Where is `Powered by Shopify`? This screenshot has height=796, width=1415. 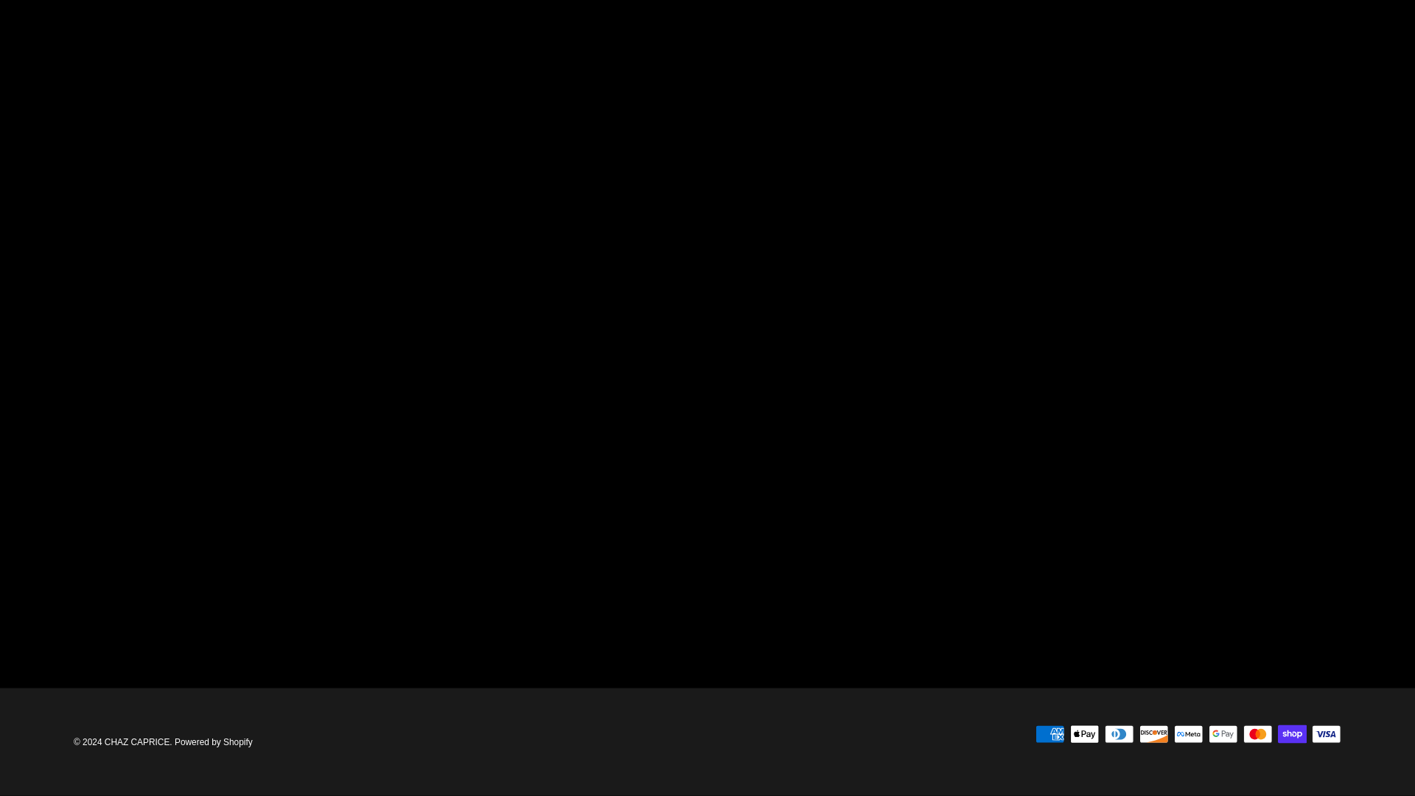
Powered by Shopify is located at coordinates (214, 742).